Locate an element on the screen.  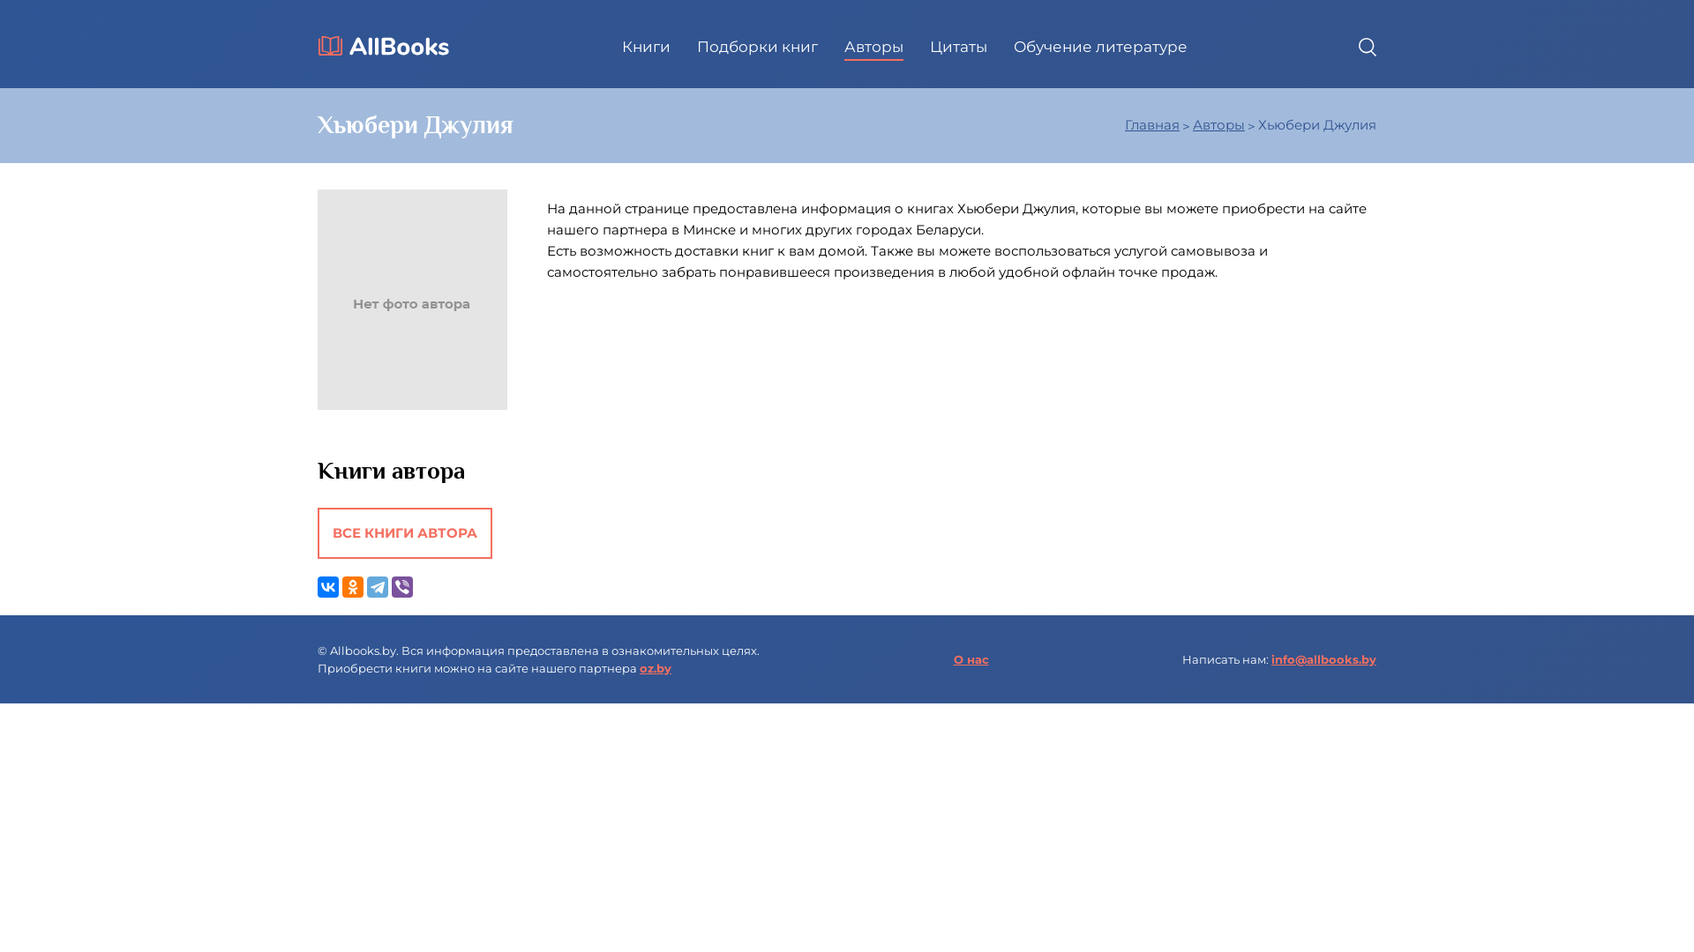
Viber is located at coordinates (402, 587).